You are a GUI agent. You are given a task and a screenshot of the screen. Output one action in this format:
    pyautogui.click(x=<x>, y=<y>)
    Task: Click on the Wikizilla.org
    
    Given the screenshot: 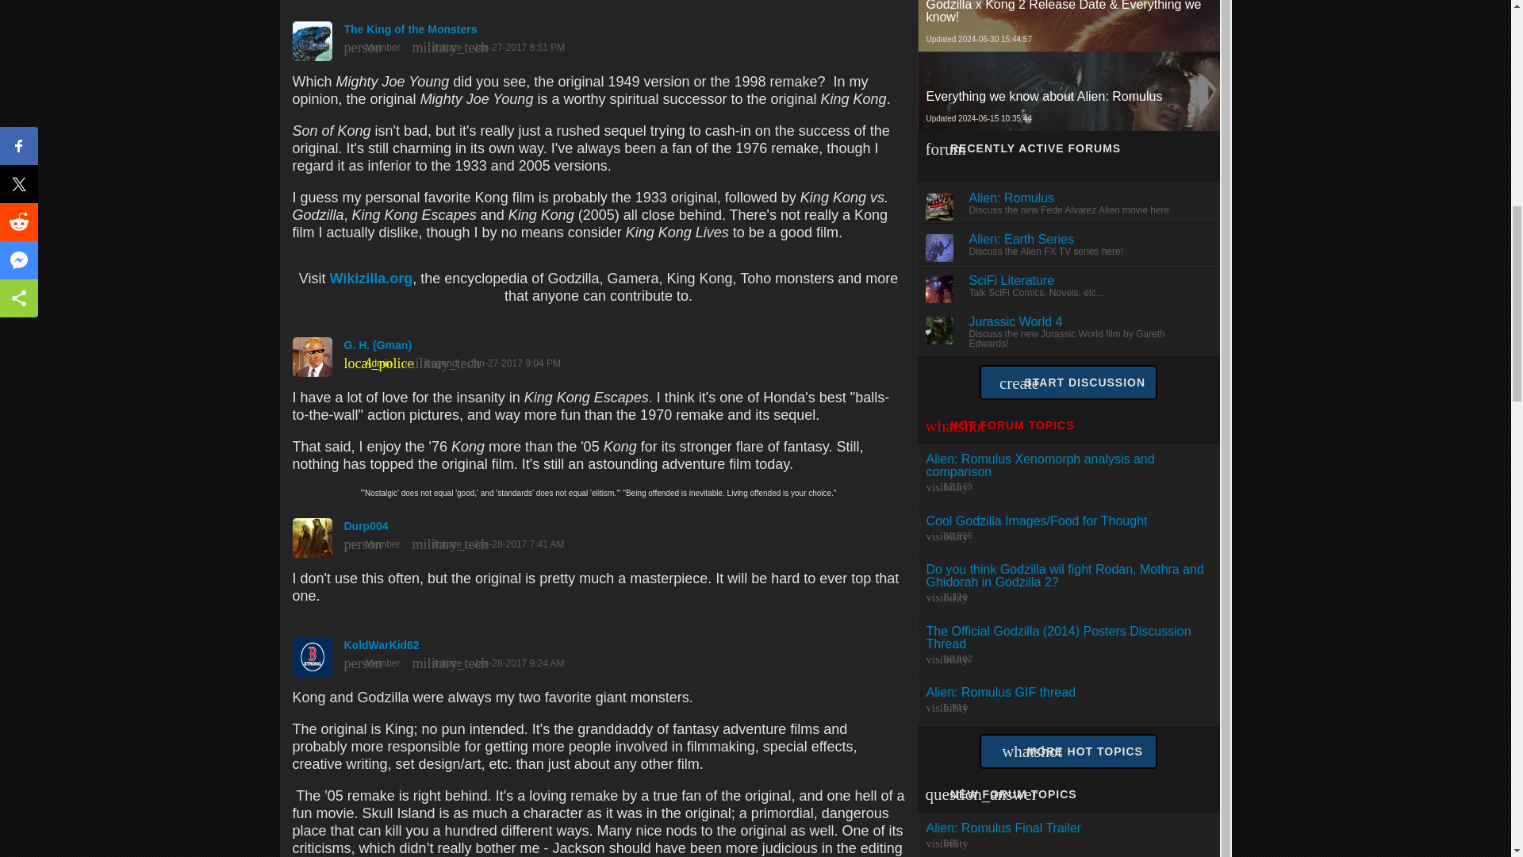 What is the action you would take?
    pyautogui.click(x=370, y=278)
    